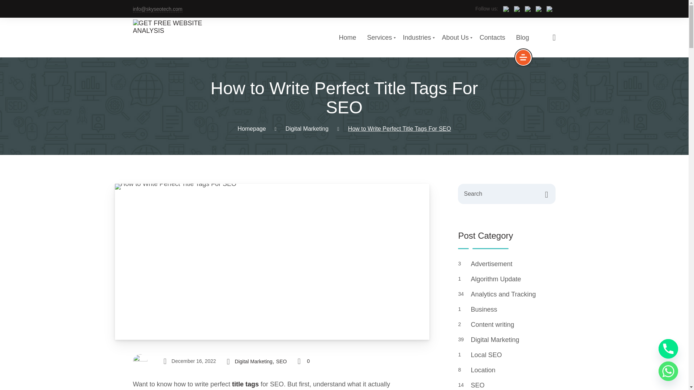 This screenshot has width=694, height=390. What do you see at coordinates (417, 38) in the screenshot?
I see `Home` at bounding box center [417, 38].